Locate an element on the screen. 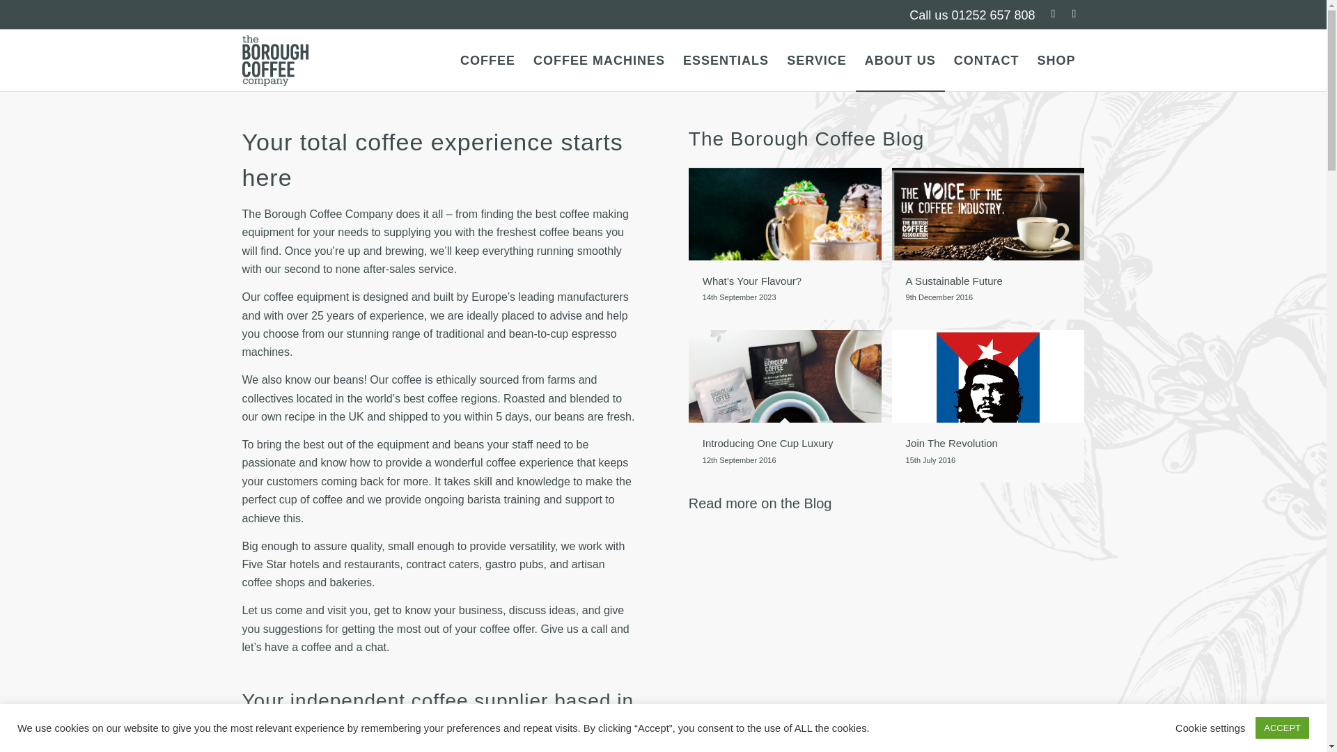  TP3-Che-Guevara-textile-poster is located at coordinates (790, 249).